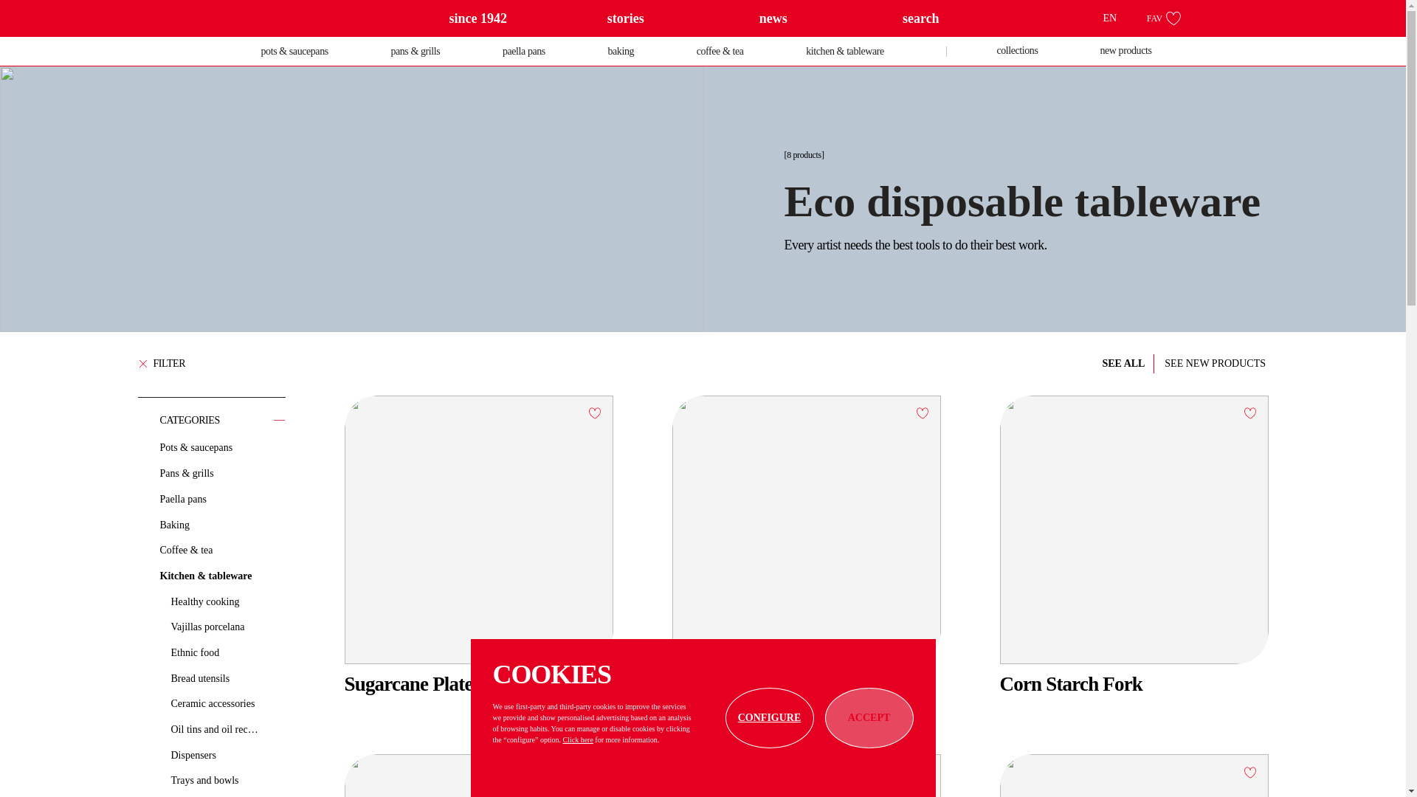  I want to click on news, so click(773, 18).